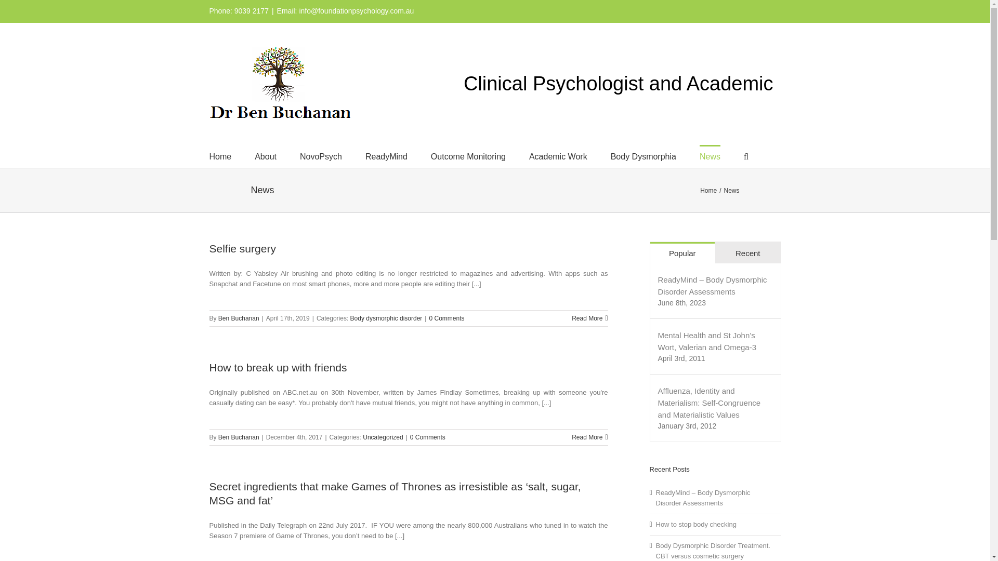 The height and width of the screenshot is (561, 998). What do you see at coordinates (239, 318) in the screenshot?
I see `Ben Buchanan` at bounding box center [239, 318].